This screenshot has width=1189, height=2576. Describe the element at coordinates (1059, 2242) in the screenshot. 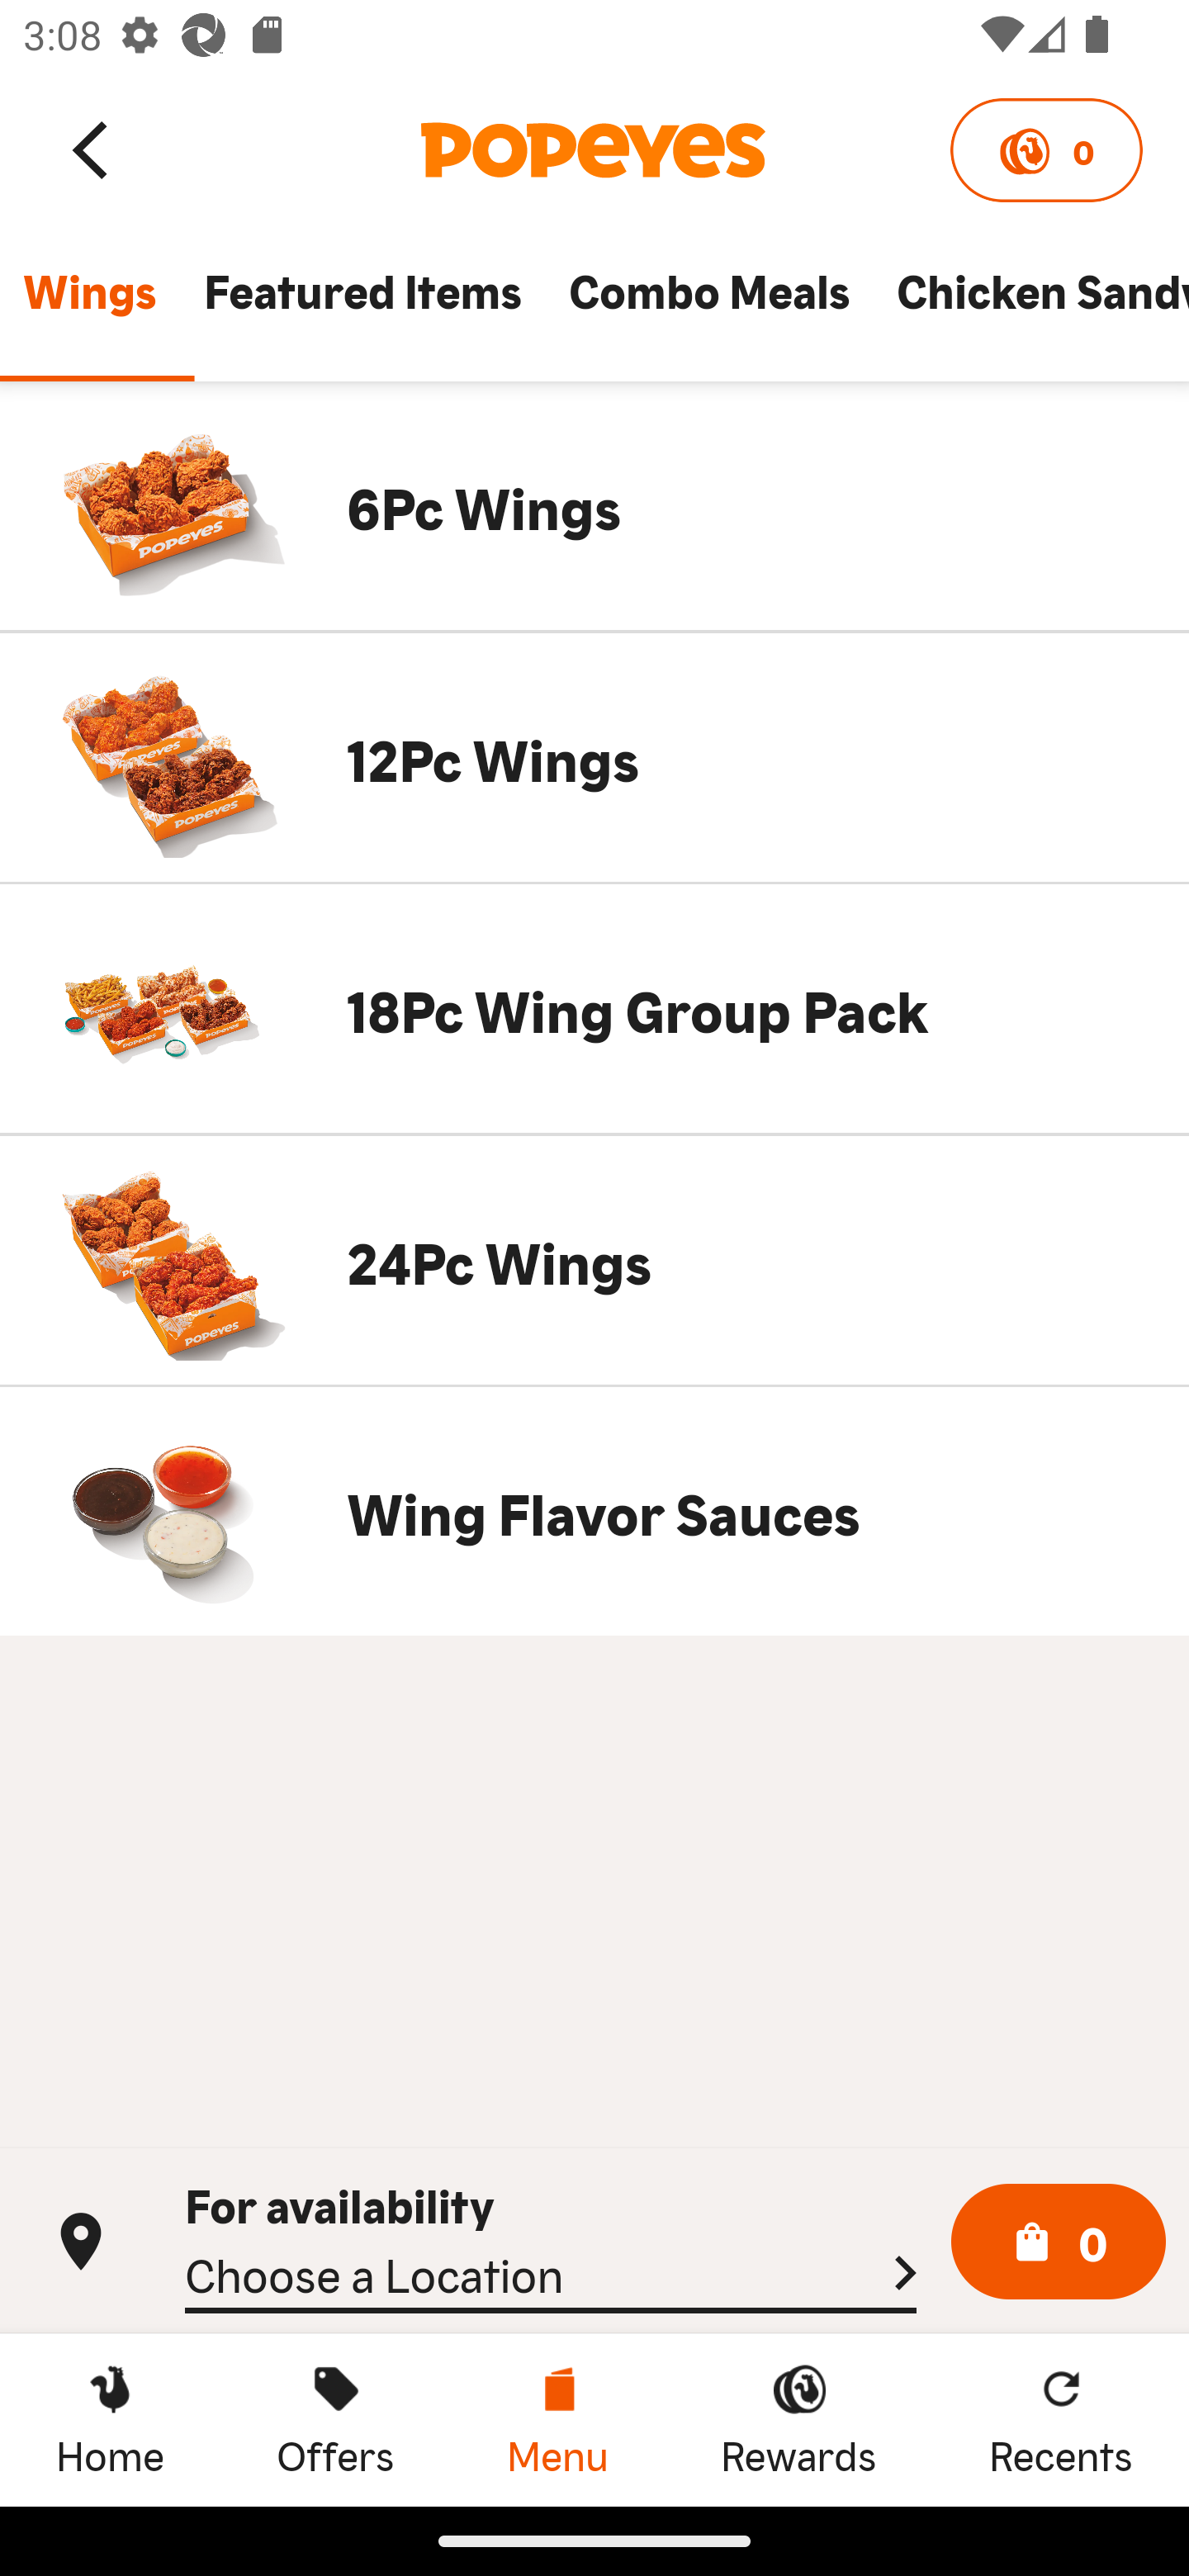

I see `0 Cart total  0` at that location.